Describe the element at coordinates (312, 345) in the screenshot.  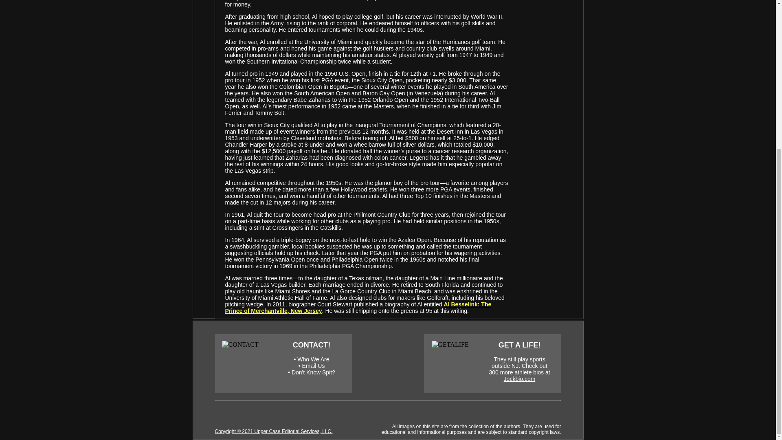
I see `CONTACT!` at that location.